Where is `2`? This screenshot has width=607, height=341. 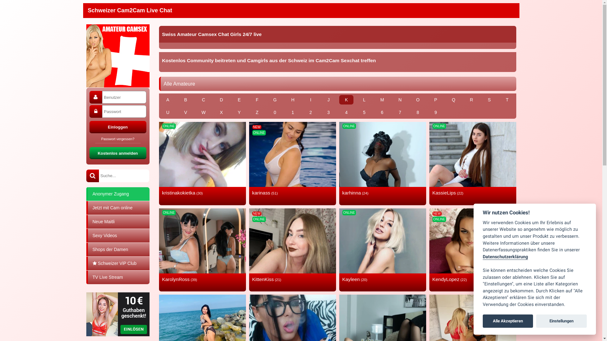 2 is located at coordinates (310, 112).